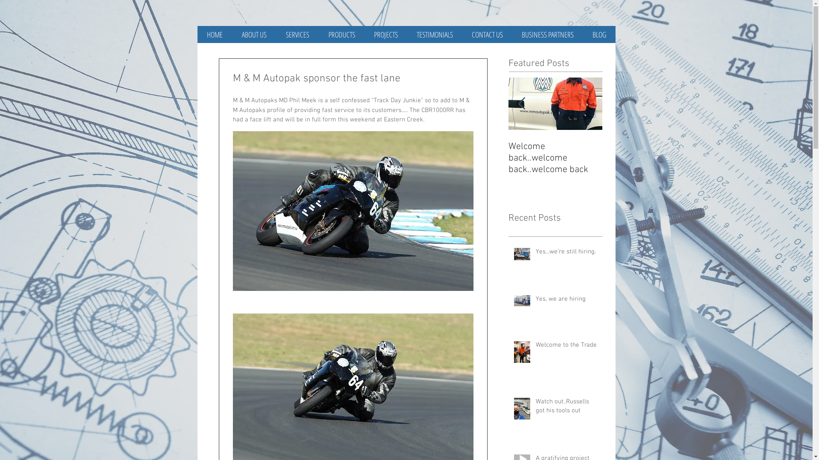  What do you see at coordinates (298, 34) in the screenshot?
I see `SERVICES` at bounding box center [298, 34].